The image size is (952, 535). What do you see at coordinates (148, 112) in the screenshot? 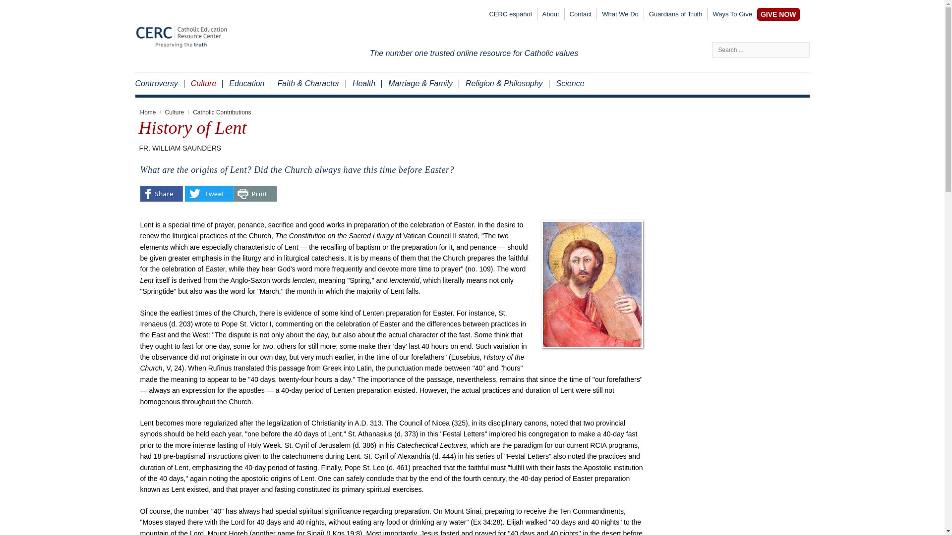
I see `Home` at bounding box center [148, 112].